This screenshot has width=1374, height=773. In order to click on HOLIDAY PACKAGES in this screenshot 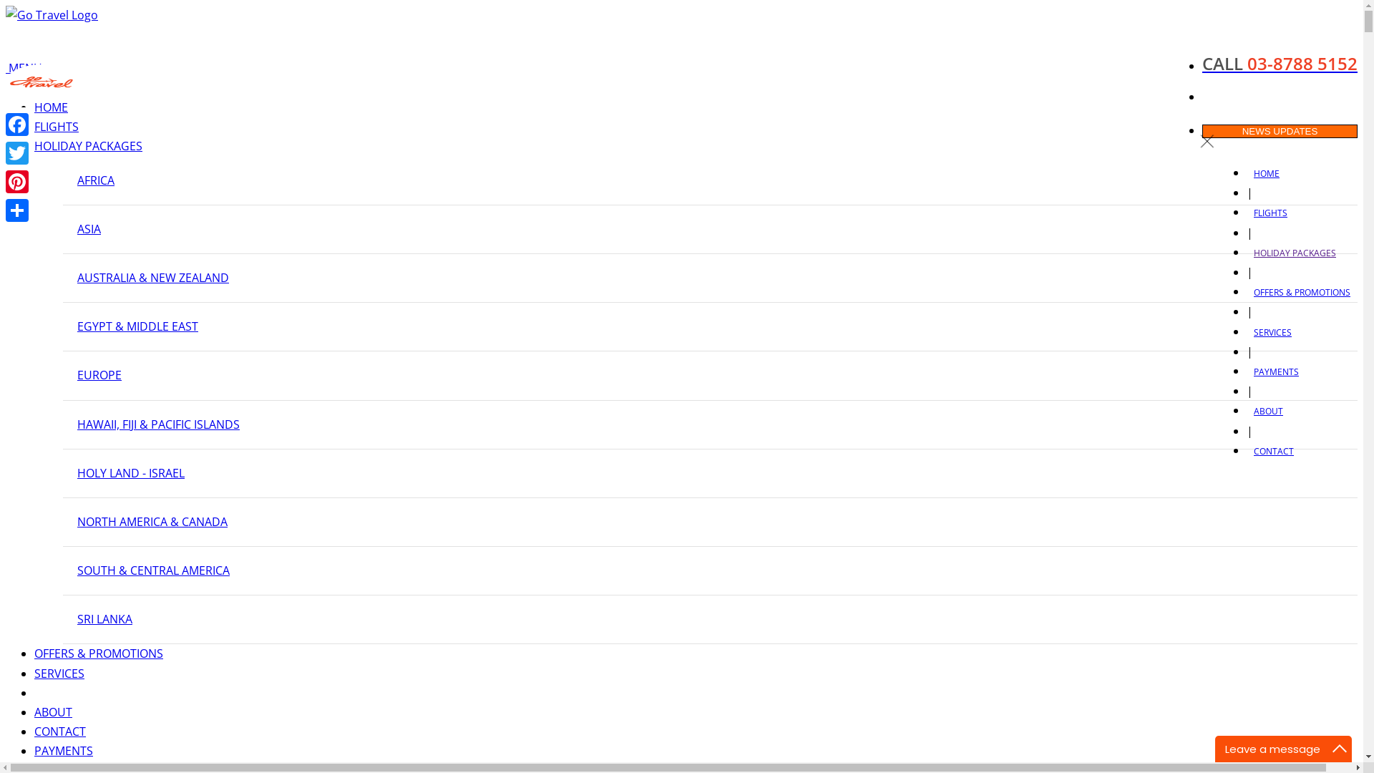, I will do `click(89, 146)`.